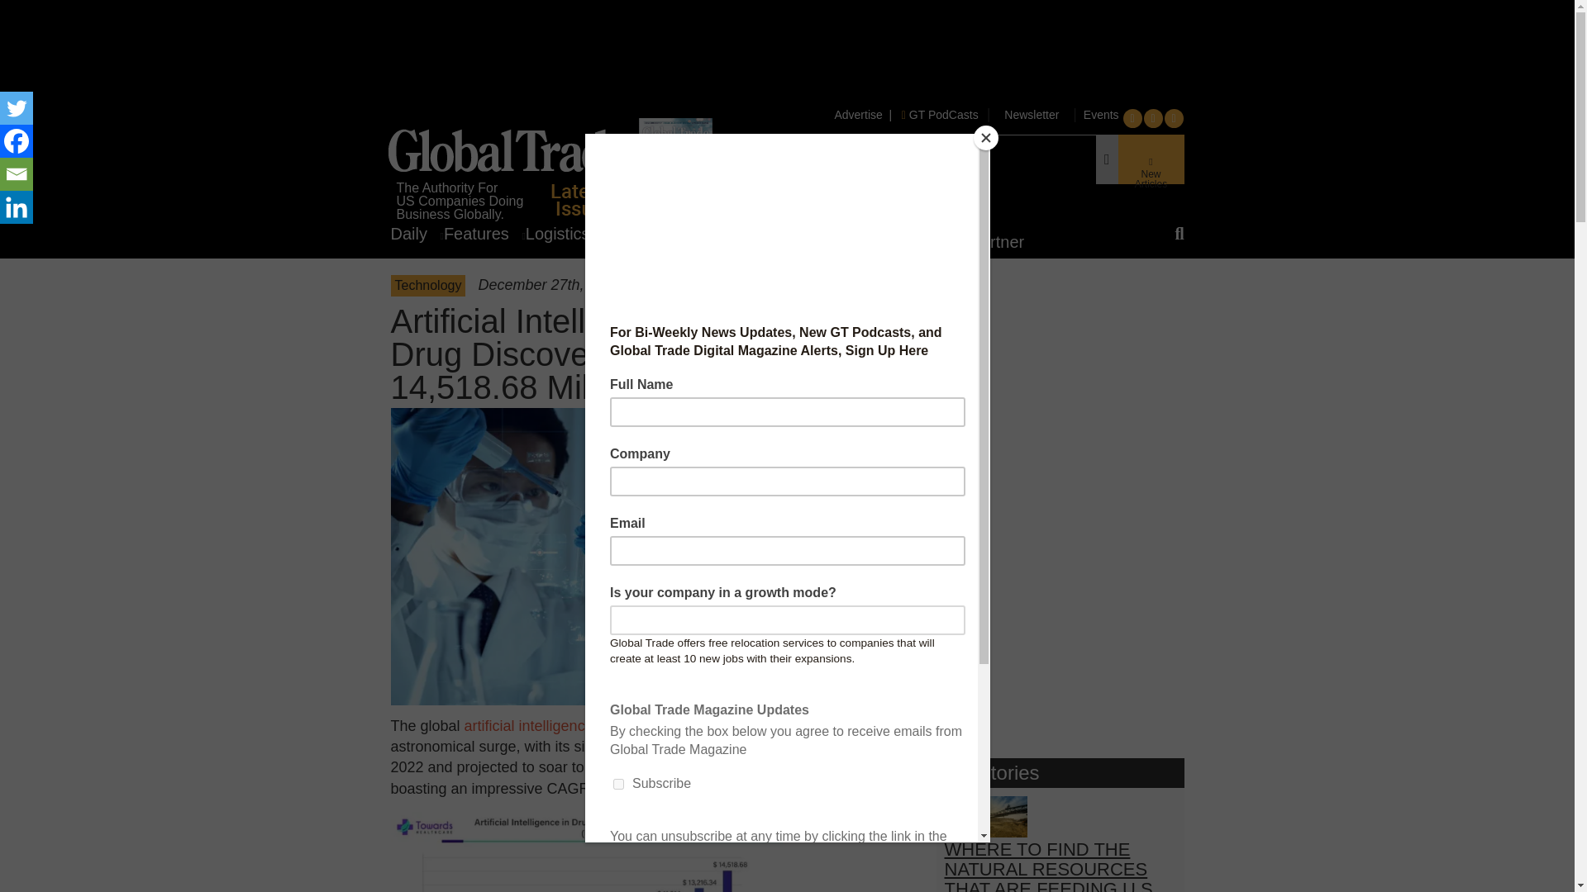 The width and height of the screenshot is (1587, 892). I want to click on GT PodCasts, so click(940, 114).